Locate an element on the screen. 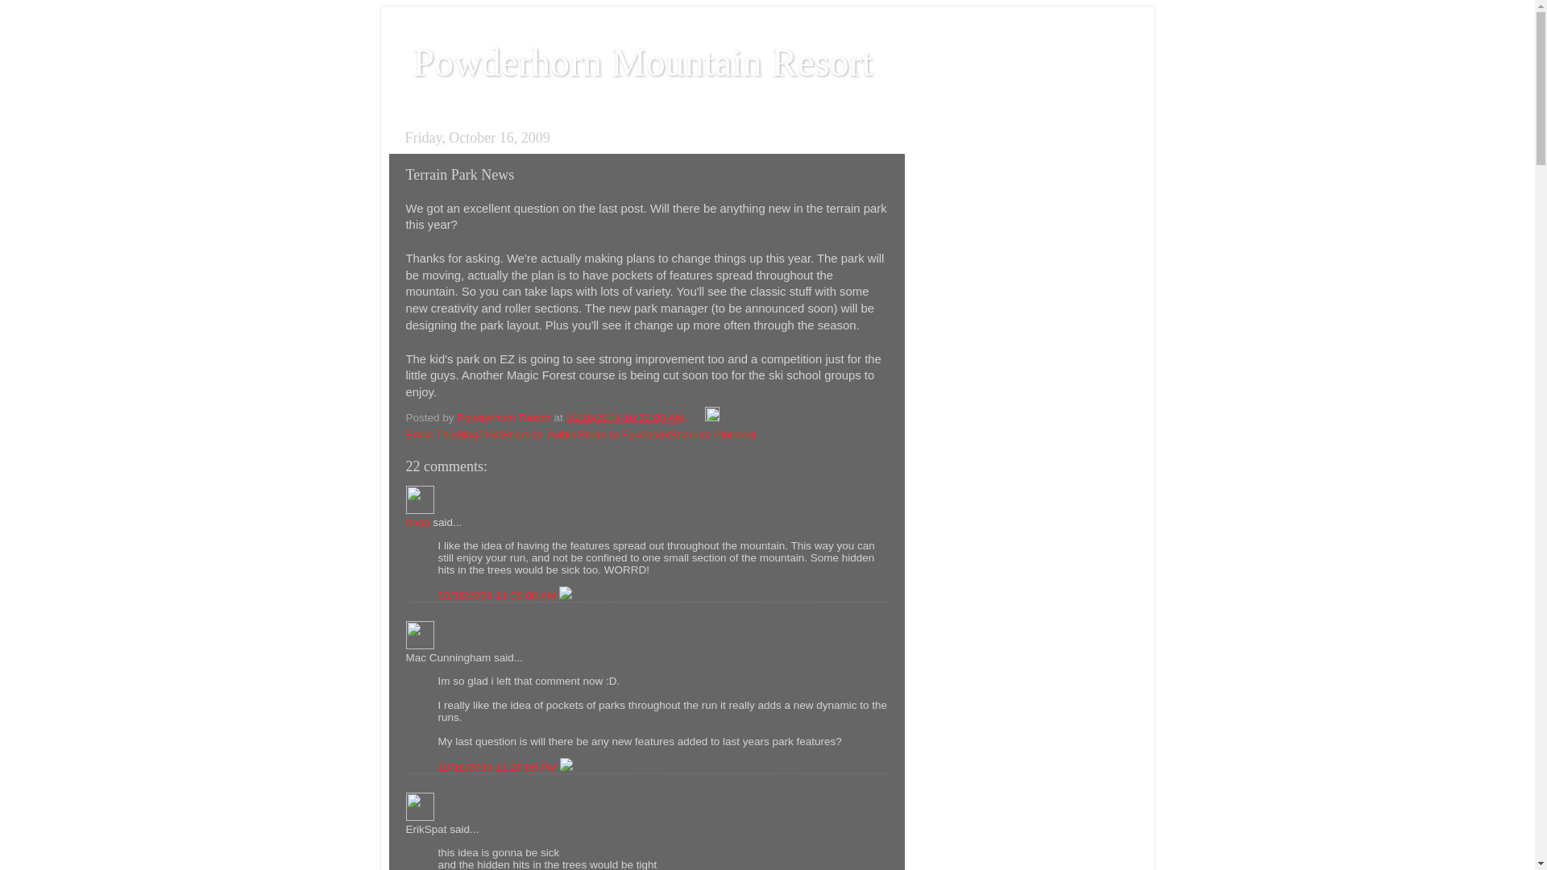 Image resolution: width=1547 pixels, height=870 pixels. Delete Comment is located at coordinates (566, 767).